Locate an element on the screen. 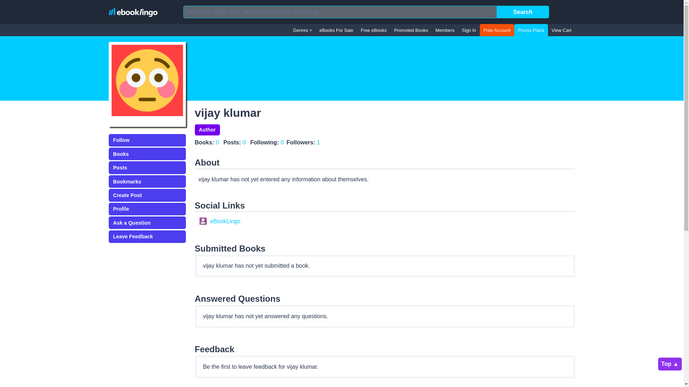 The image size is (689, 387). All eBooks For Sale on eBookLingo Link is located at coordinates (336, 30).